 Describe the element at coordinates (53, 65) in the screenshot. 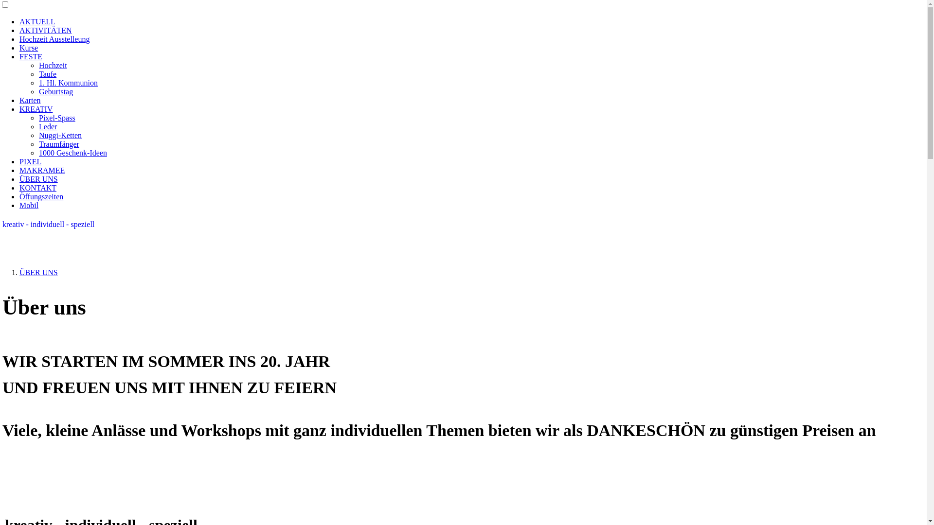

I see `Hochzeit` at that location.